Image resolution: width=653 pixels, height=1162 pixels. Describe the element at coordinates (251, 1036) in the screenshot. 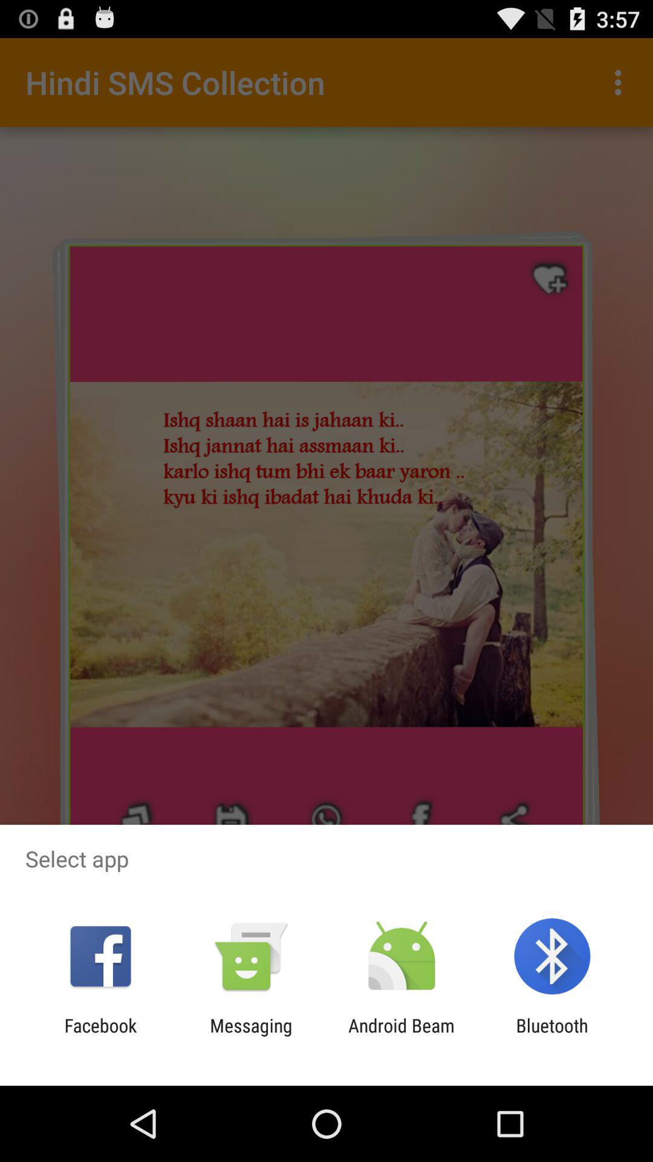

I see `choose the icon to the left of the android beam item` at that location.